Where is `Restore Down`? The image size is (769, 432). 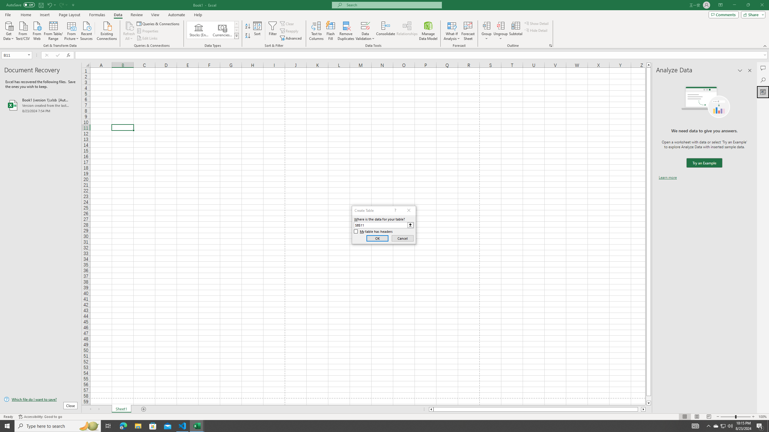 Restore Down is located at coordinates (748, 5).